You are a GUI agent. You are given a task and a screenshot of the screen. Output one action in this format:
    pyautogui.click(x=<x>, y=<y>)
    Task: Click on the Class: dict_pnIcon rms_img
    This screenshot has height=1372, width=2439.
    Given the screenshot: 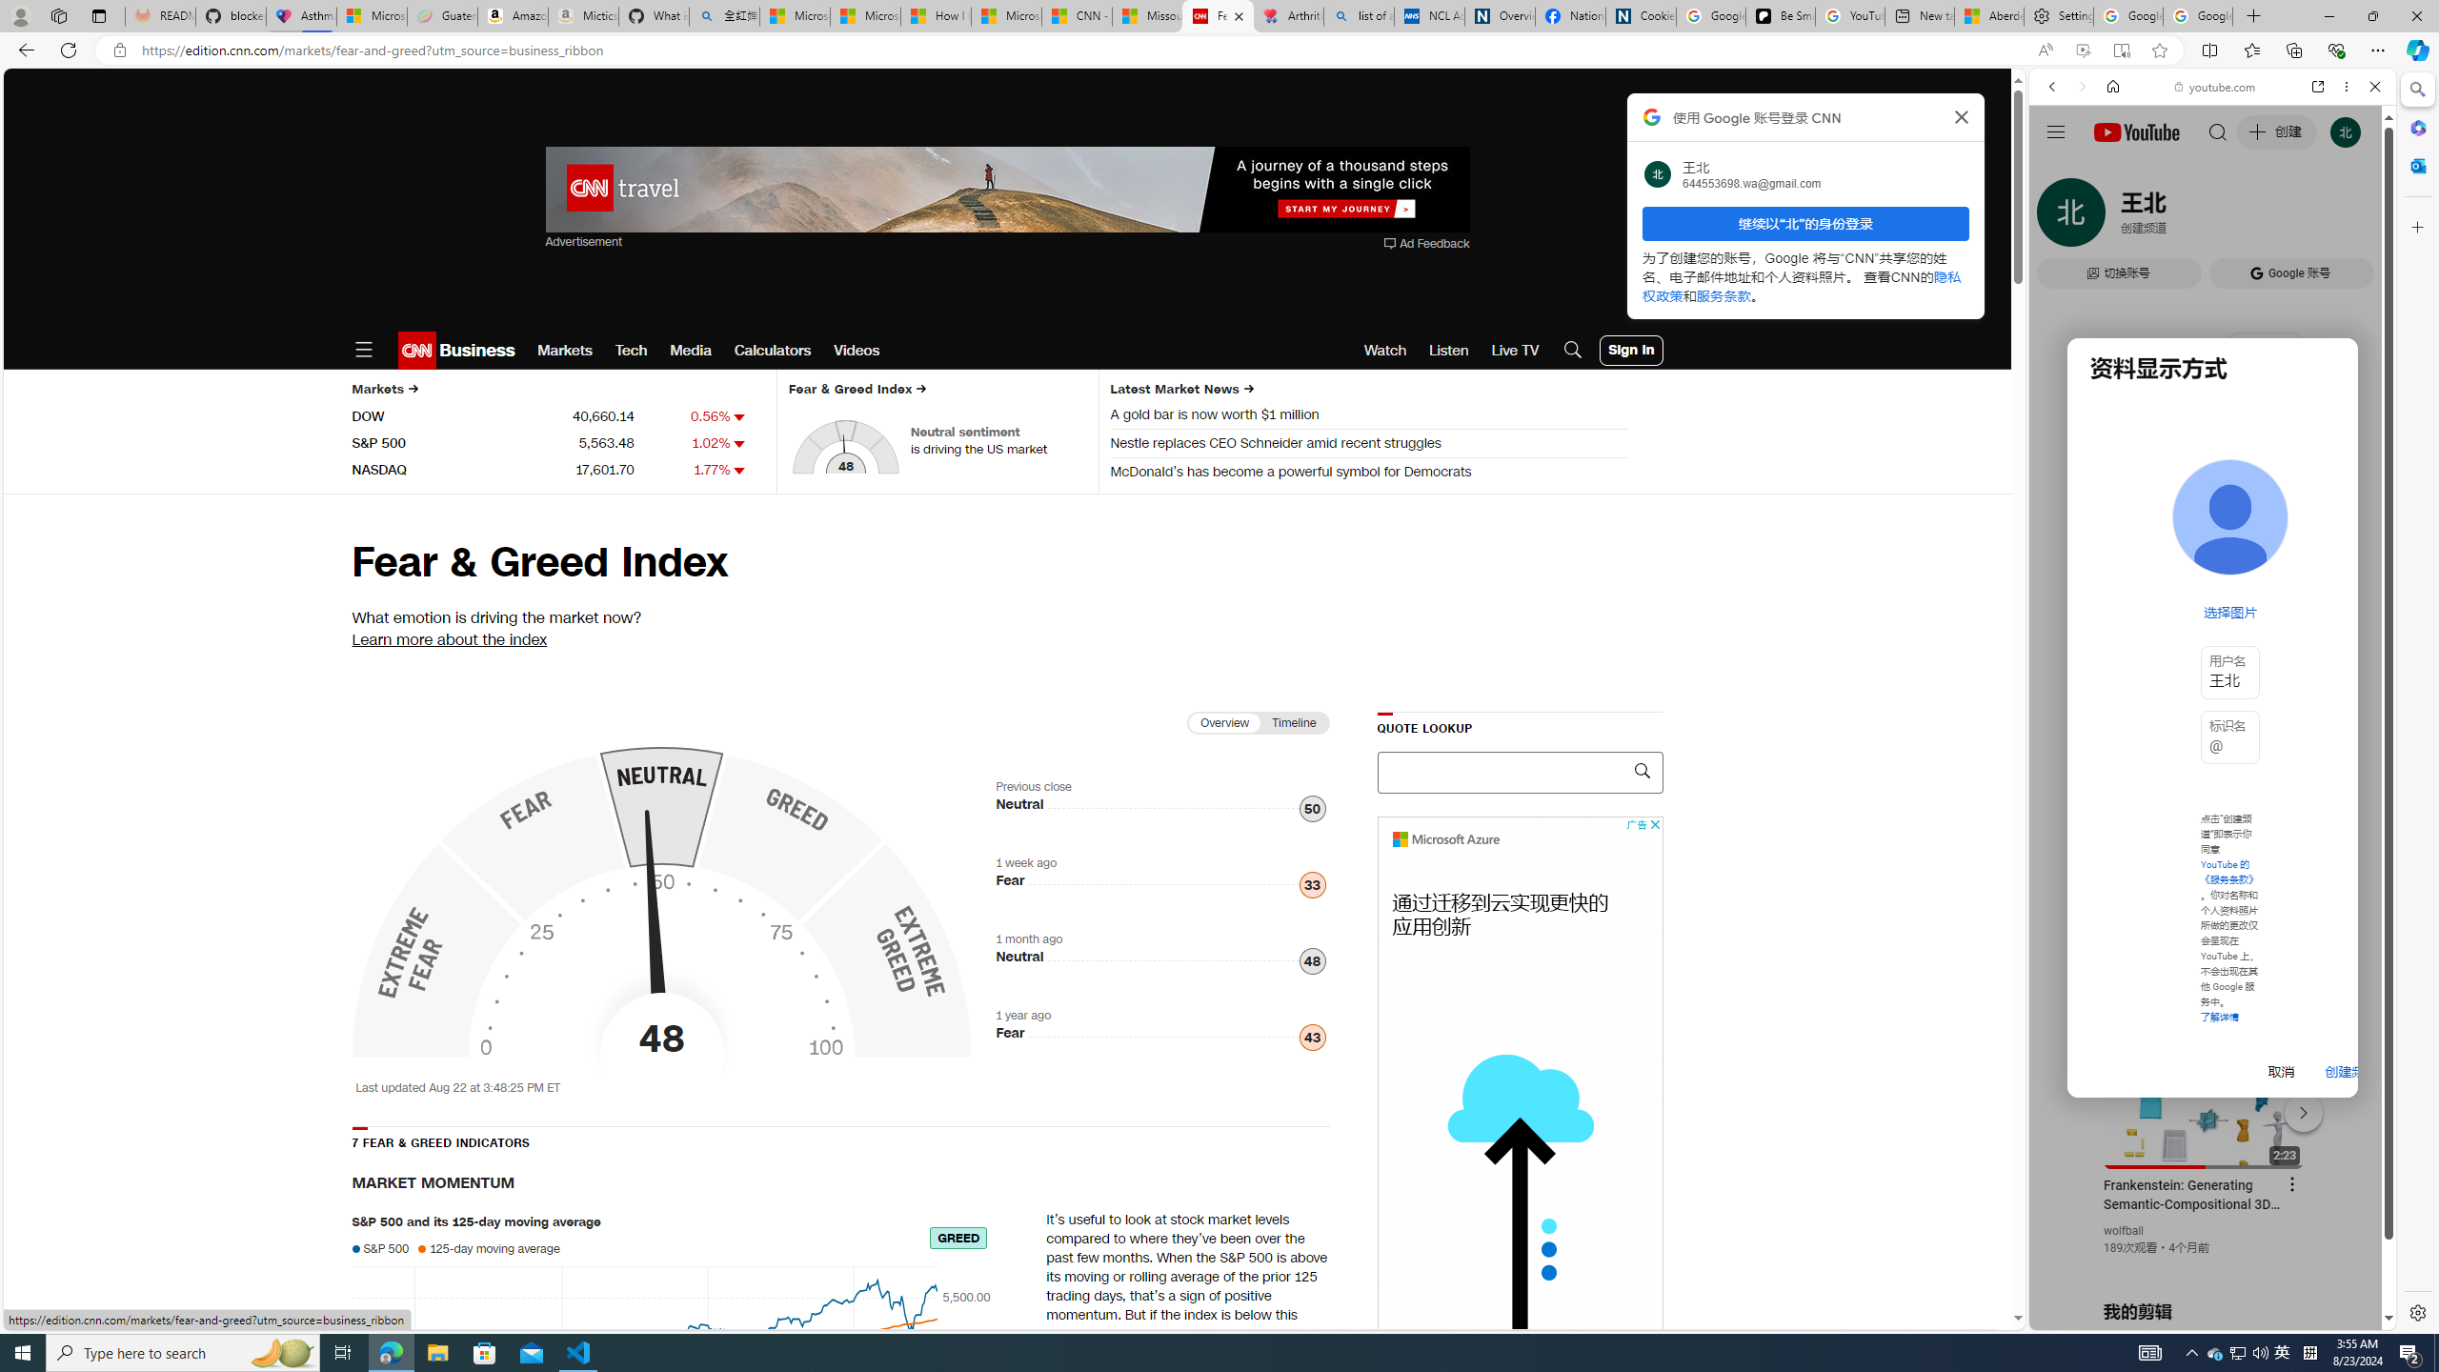 What is the action you would take?
    pyautogui.click(x=2198, y=1315)
    